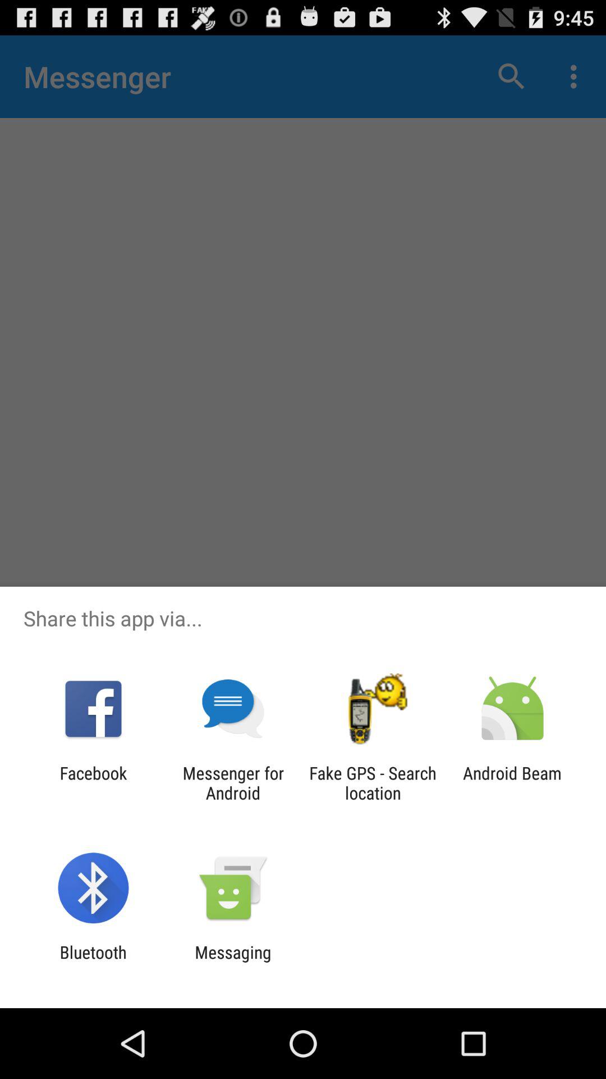  I want to click on turn on app to the right of the fake gps search app, so click(512, 783).